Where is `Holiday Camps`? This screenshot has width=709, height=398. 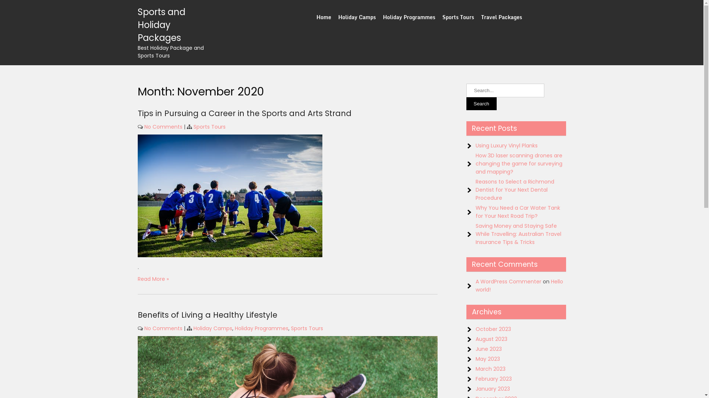 Holiday Camps is located at coordinates (213, 328).